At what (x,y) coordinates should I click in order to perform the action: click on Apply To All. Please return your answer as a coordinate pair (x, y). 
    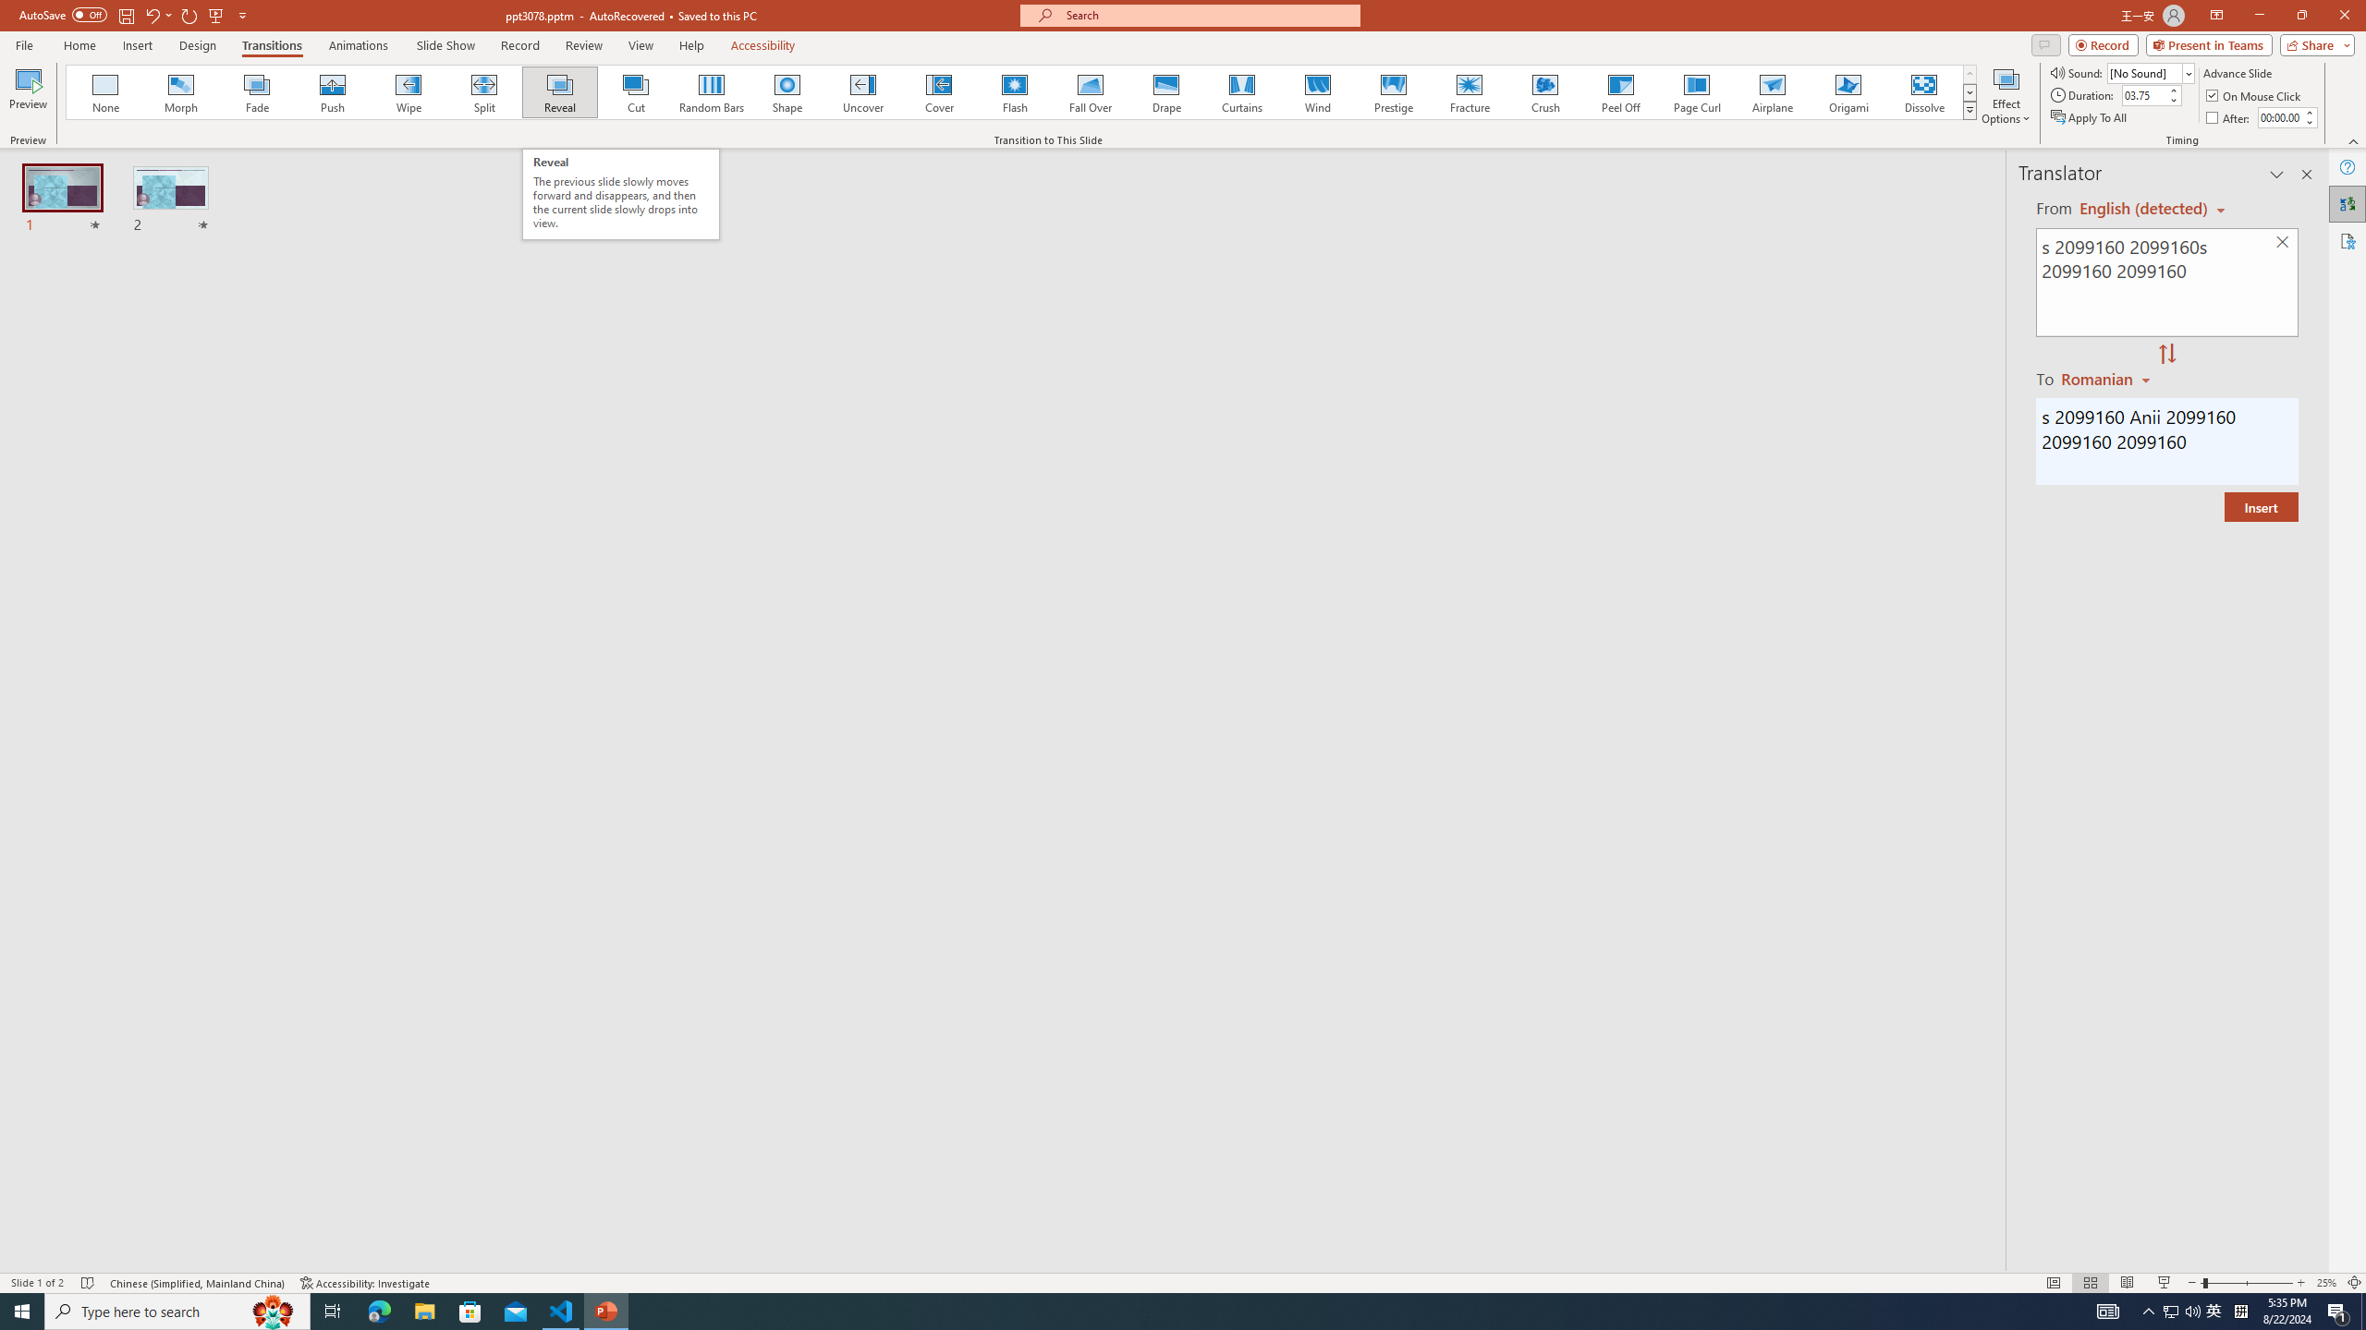
    Looking at the image, I should click on (2091, 118).